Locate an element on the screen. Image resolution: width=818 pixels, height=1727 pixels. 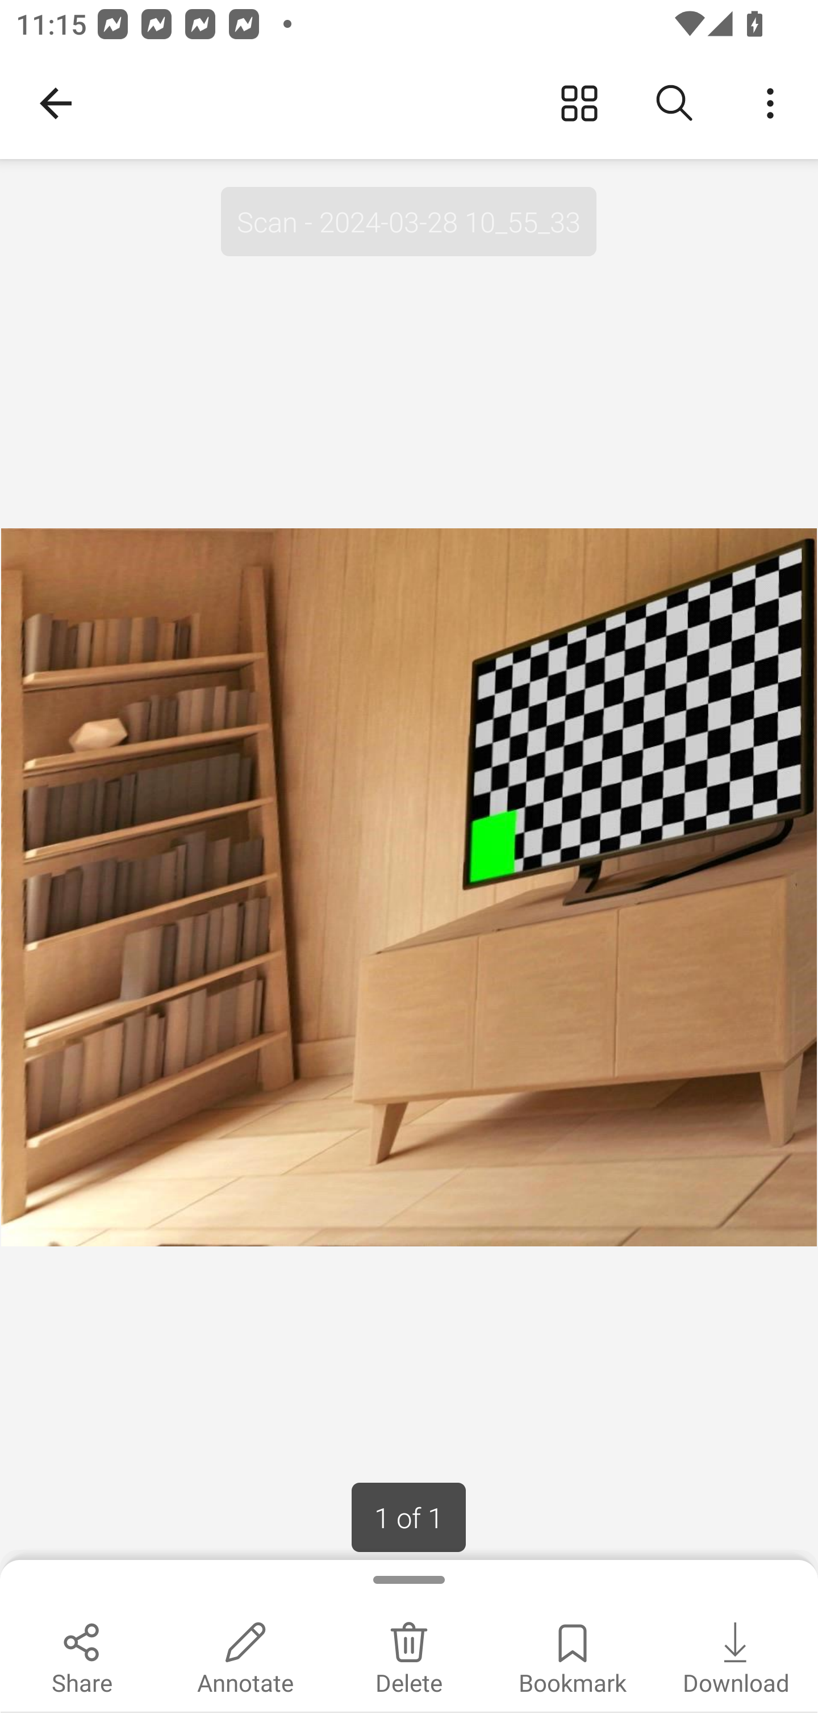
Share is located at coordinates (82, 1655).